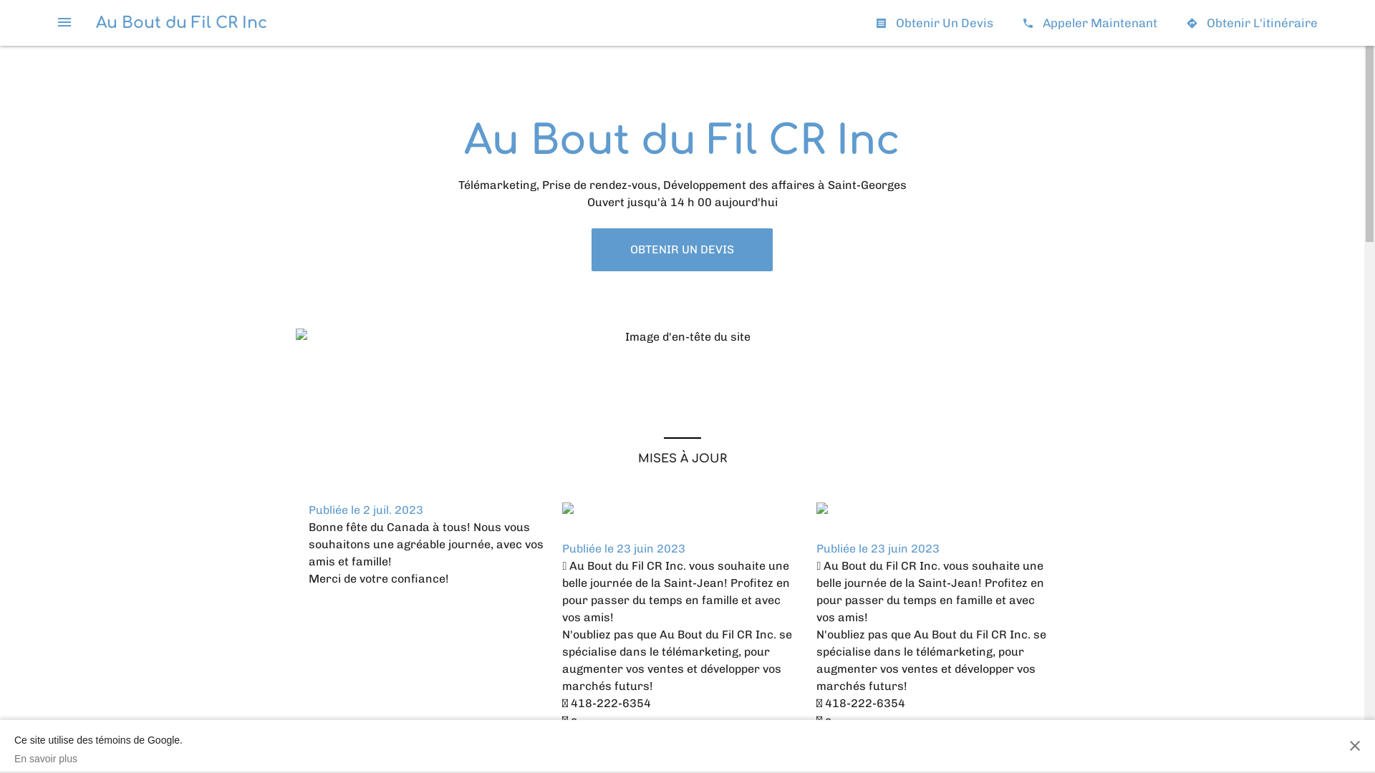 Image resolution: width=1375 pixels, height=773 pixels. What do you see at coordinates (99, 759) in the screenshot?
I see `En savoir plus` at bounding box center [99, 759].